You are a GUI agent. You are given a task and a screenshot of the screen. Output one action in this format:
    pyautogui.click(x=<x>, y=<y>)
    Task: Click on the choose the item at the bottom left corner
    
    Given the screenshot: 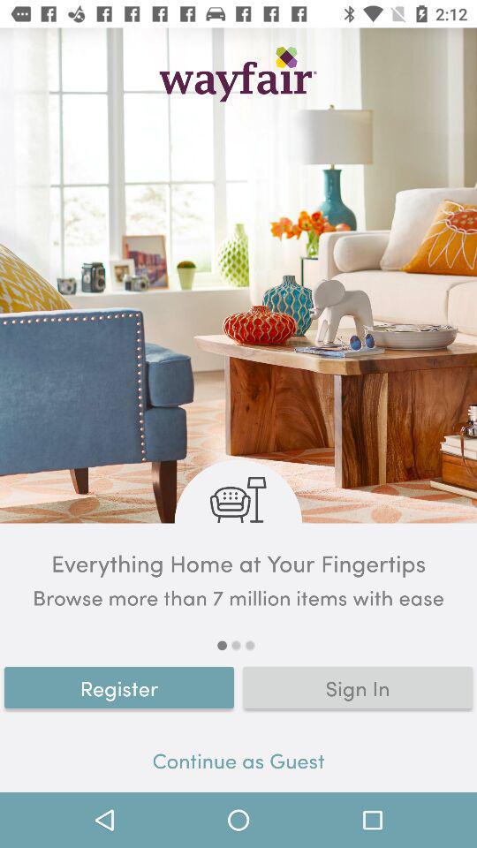 What is the action you would take?
    pyautogui.click(x=119, y=687)
    